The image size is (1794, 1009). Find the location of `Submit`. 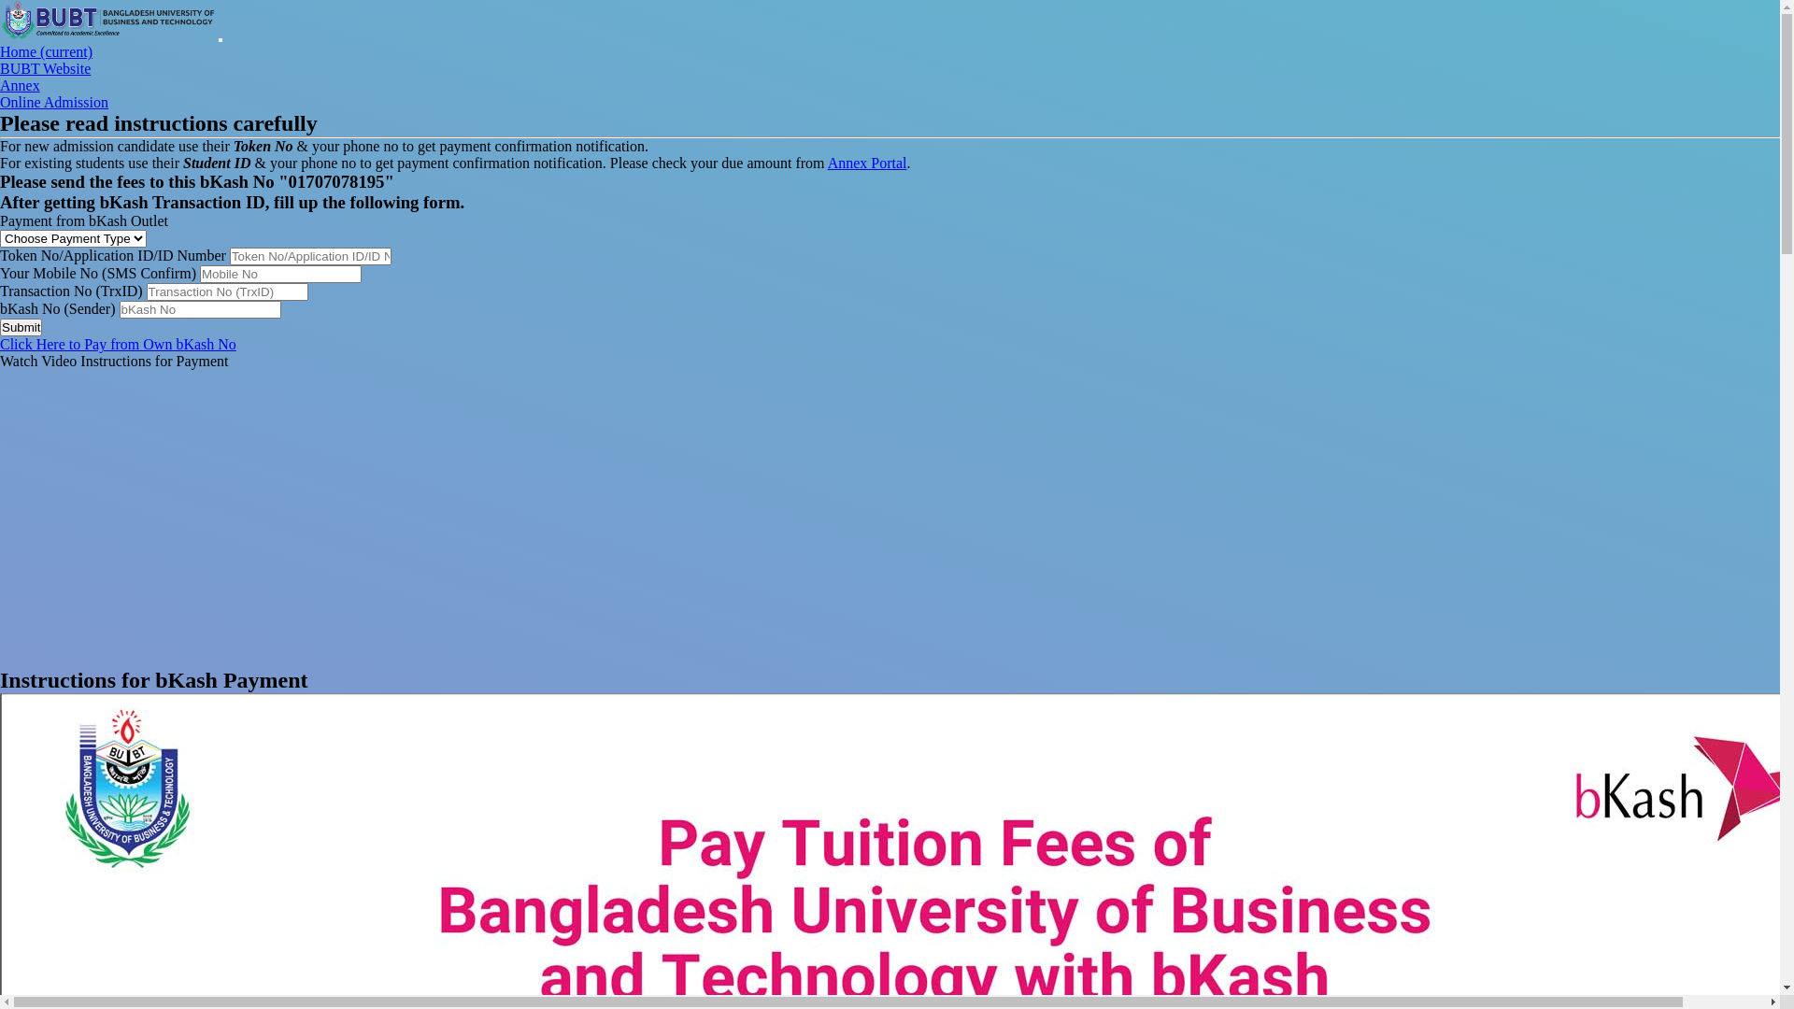

Submit is located at coordinates (21, 327).